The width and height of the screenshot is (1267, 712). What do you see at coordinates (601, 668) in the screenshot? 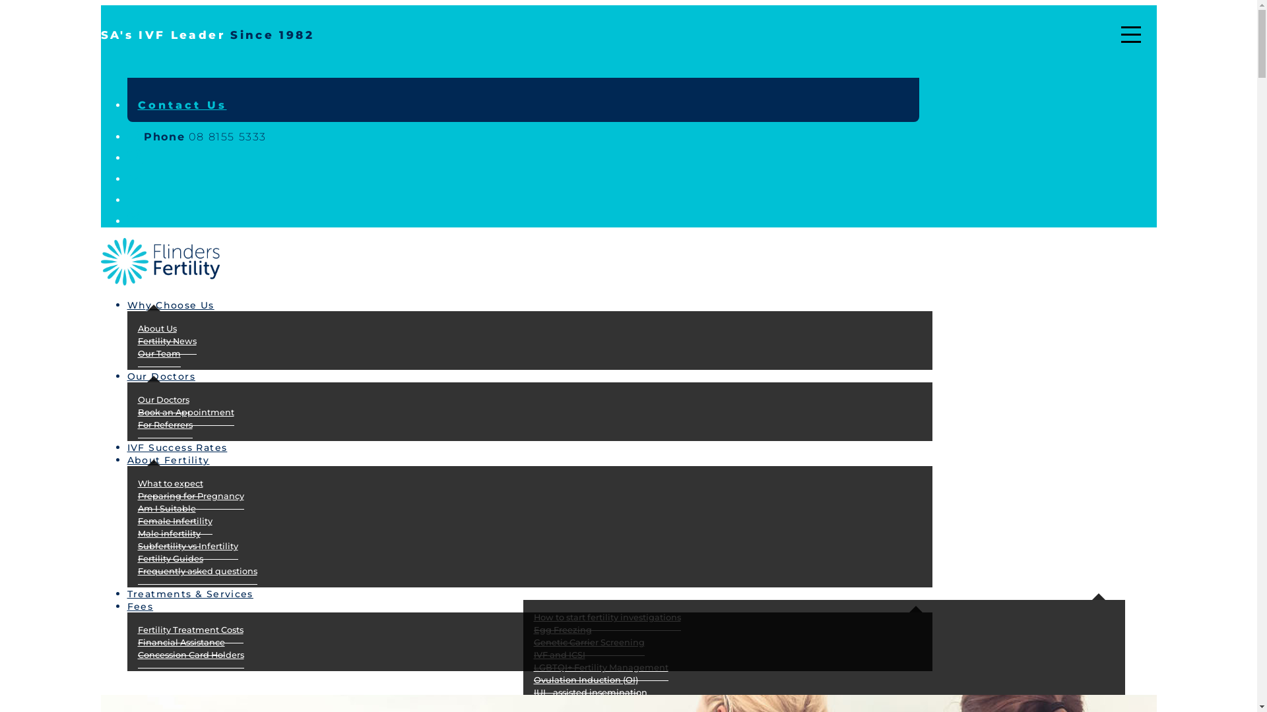
I see `LGBTQI+ Fertility Management` at bounding box center [601, 668].